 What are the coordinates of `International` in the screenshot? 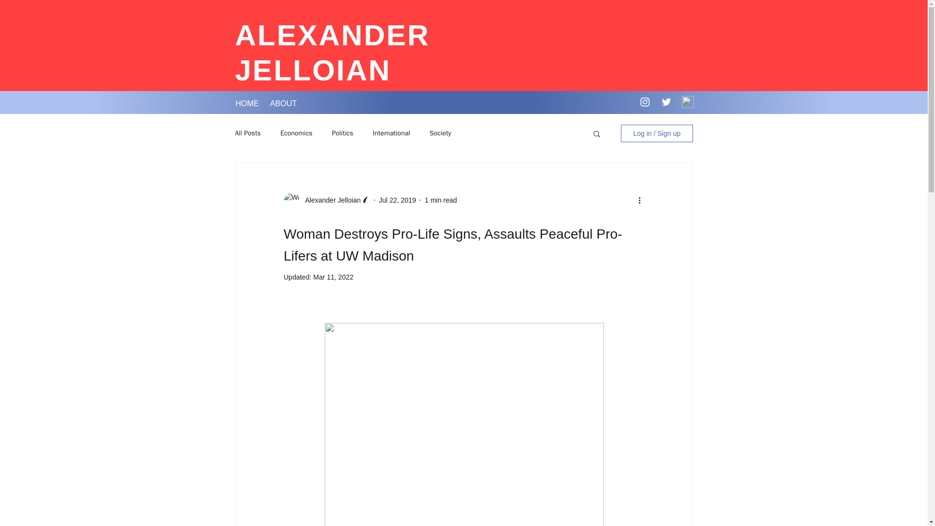 It's located at (392, 133).